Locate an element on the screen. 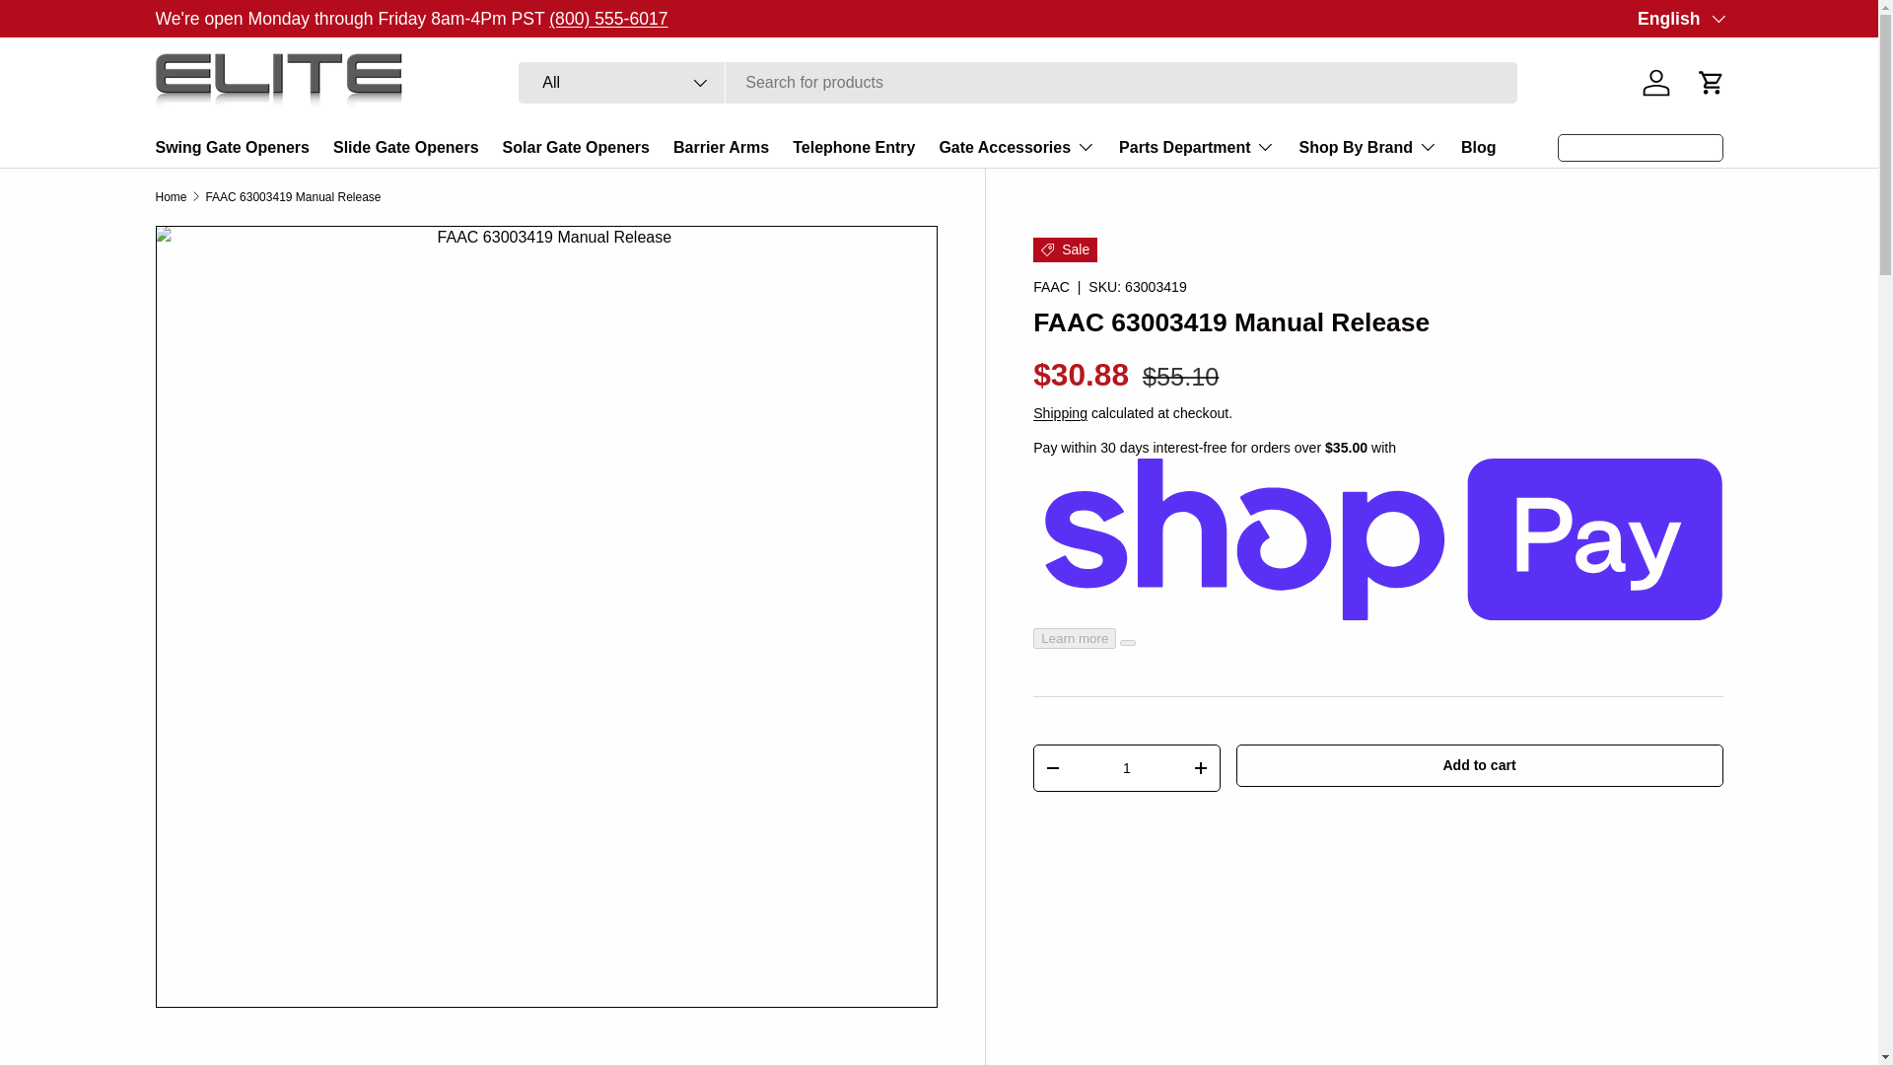 This screenshot has width=1893, height=1065. Slide Gate Openers is located at coordinates (405, 146).